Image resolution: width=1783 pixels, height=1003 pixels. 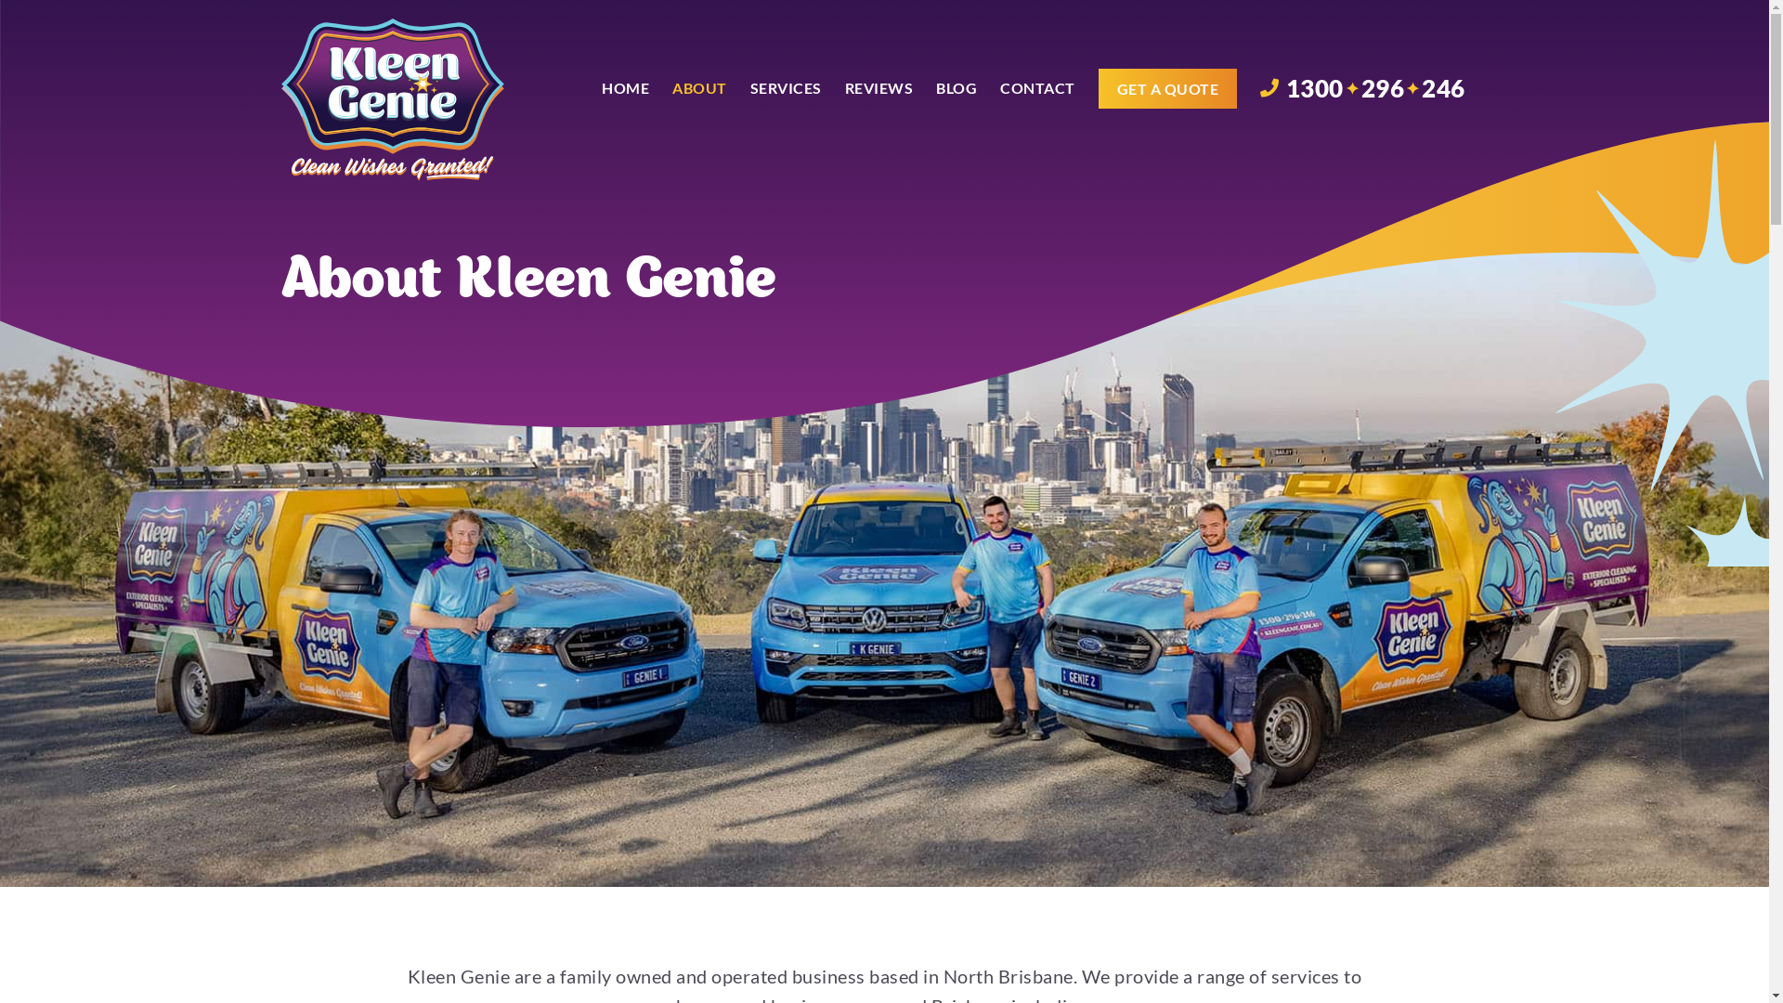 I want to click on HOME, so click(x=626, y=88).